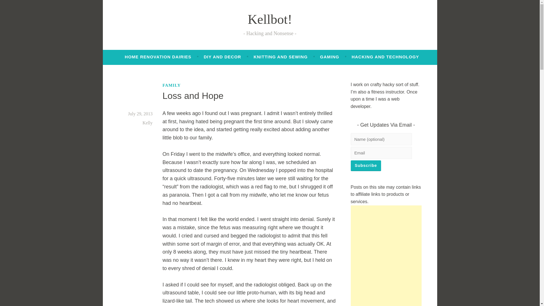 The image size is (544, 306). I want to click on GAMING, so click(330, 57).